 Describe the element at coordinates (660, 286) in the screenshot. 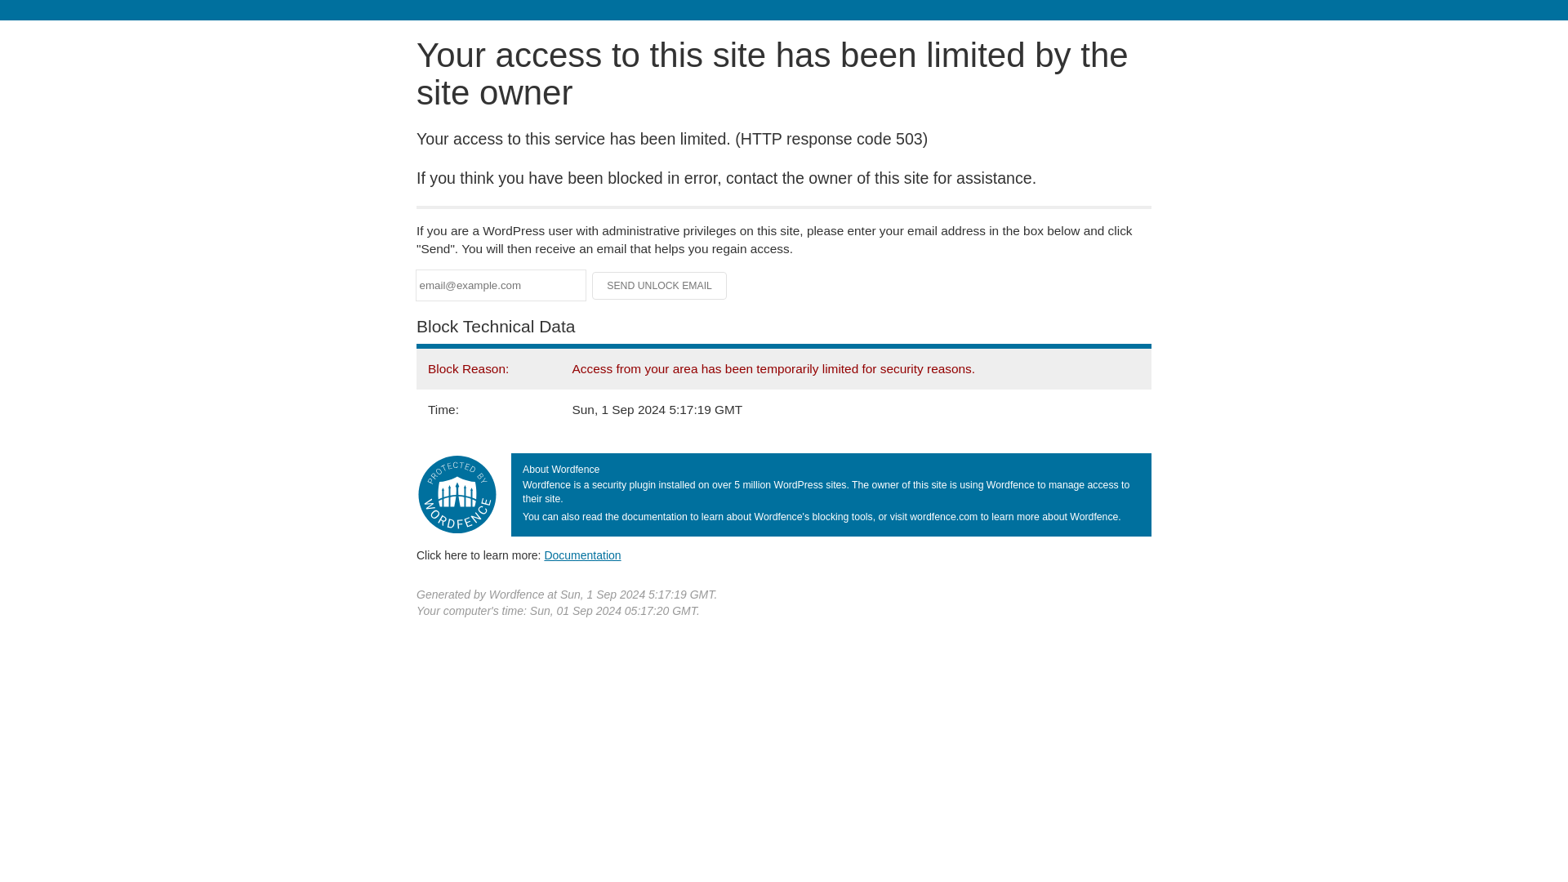

I see `Send Unlock Email` at that location.